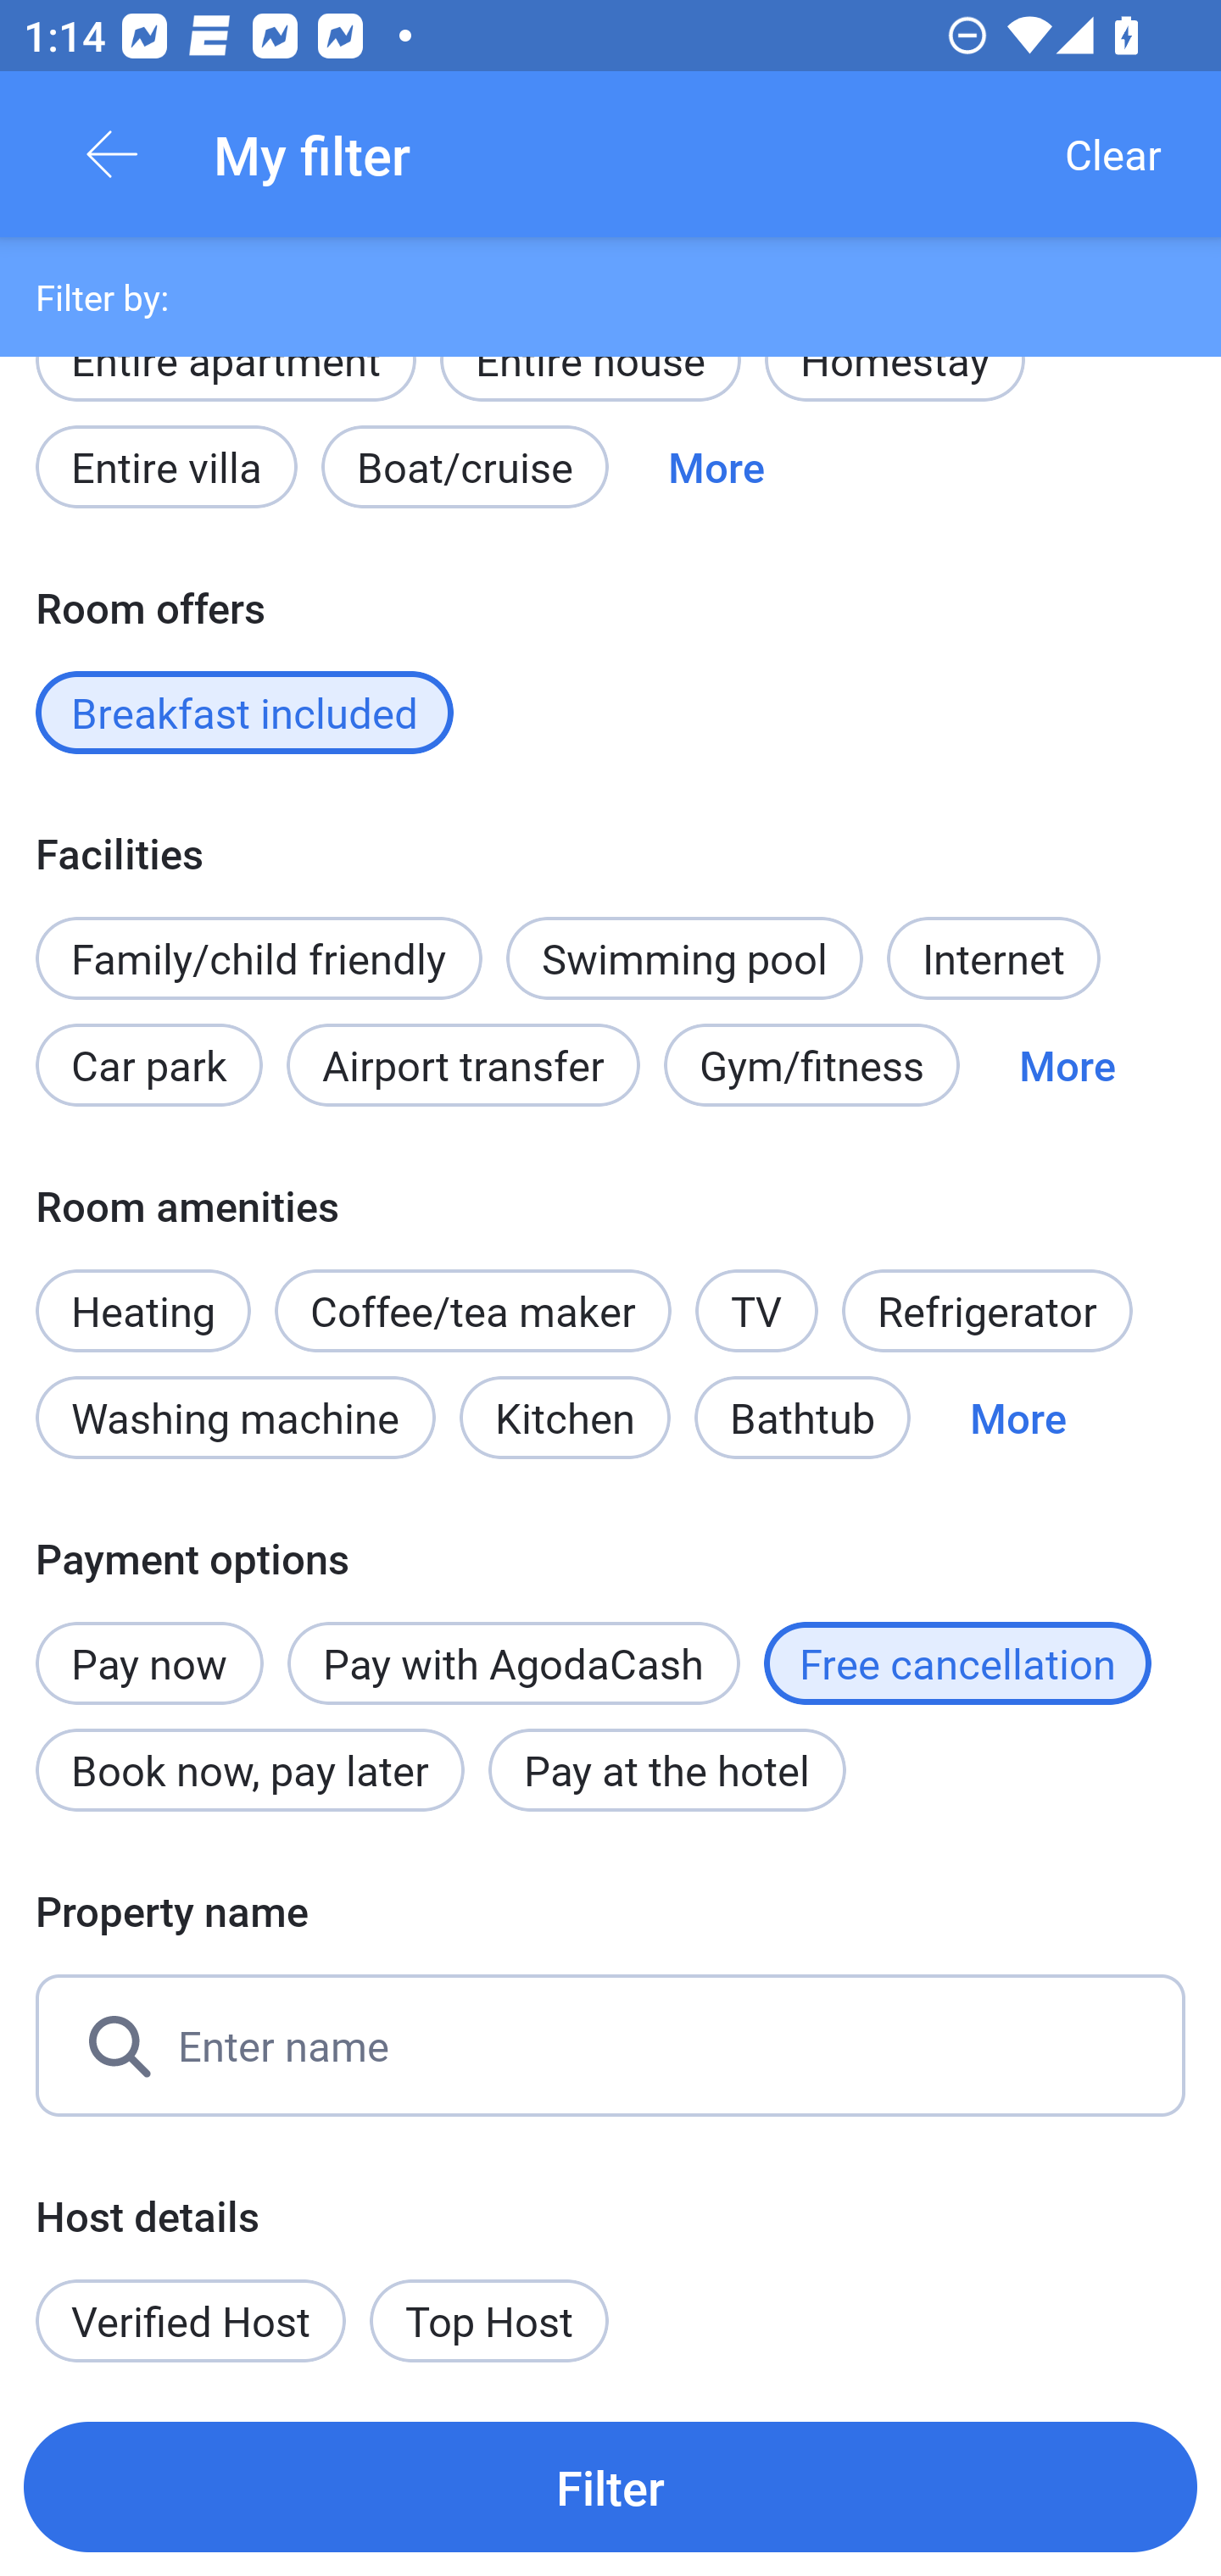  I want to click on More, so click(716, 468).